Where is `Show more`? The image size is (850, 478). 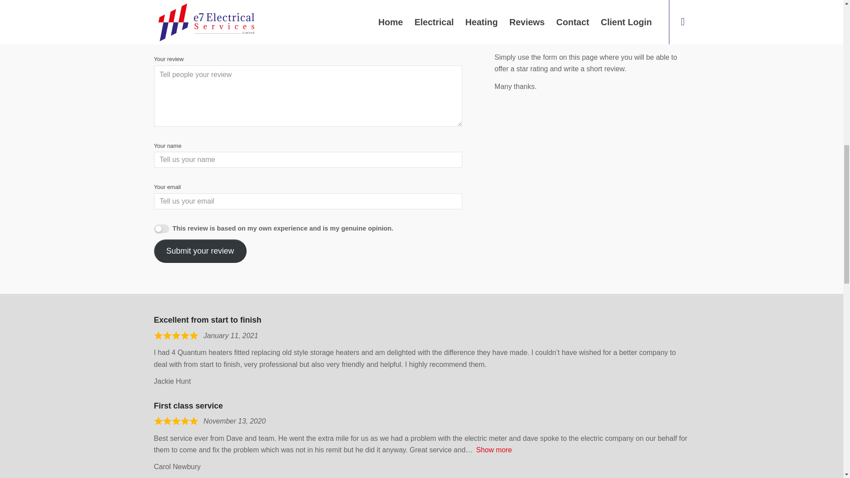
Show more is located at coordinates (494, 450).